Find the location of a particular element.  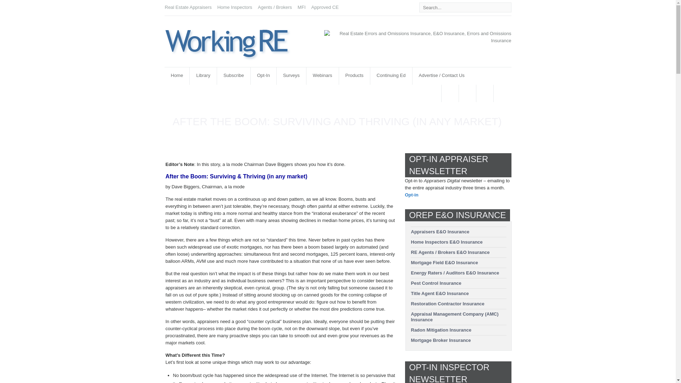

Home Inspectors is located at coordinates (234, 7).